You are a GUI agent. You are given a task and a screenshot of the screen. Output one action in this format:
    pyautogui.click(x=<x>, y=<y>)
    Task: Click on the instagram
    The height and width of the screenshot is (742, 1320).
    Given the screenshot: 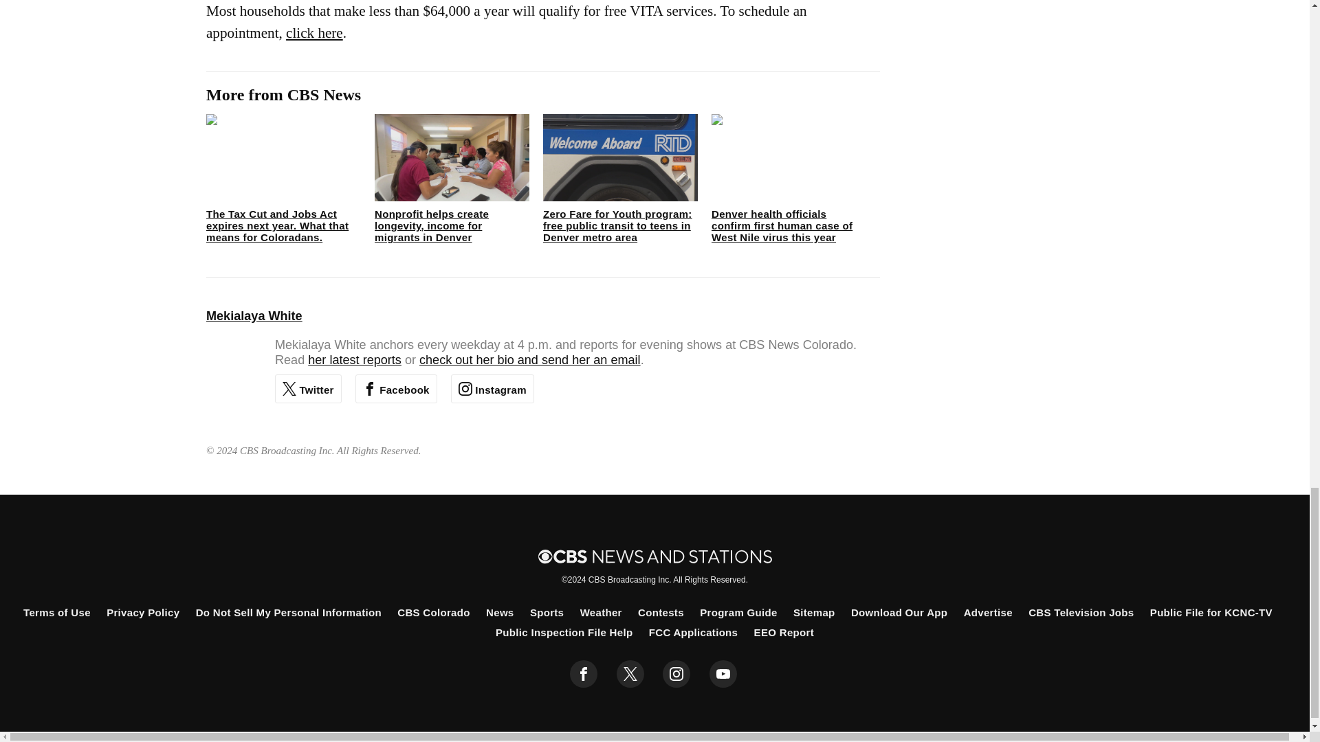 What is the action you would take?
    pyautogui.click(x=676, y=674)
    